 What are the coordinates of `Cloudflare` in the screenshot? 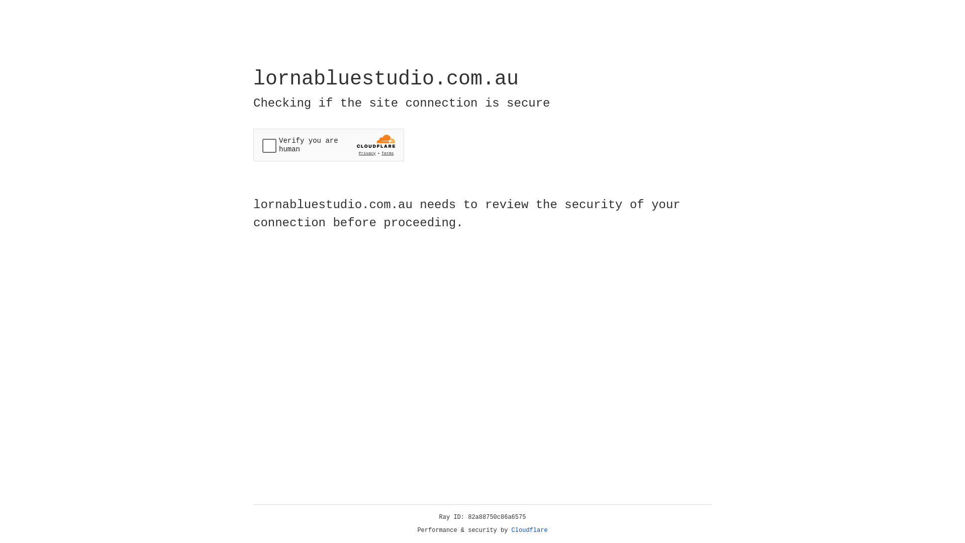 It's located at (530, 530).